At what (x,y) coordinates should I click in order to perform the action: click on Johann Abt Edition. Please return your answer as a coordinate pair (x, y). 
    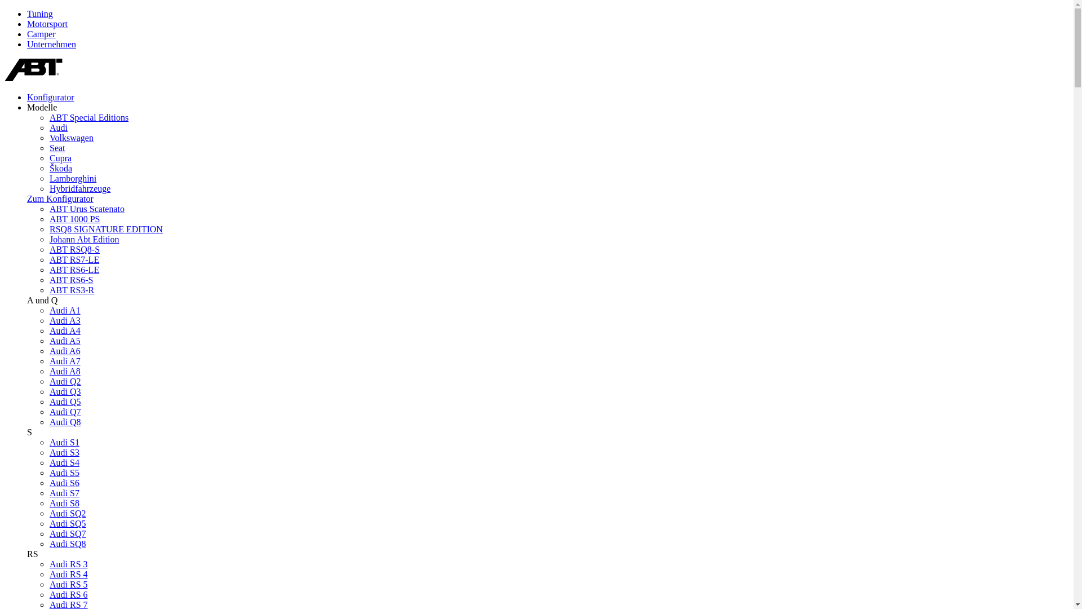
    Looking at the image, I should click on (85, 239).